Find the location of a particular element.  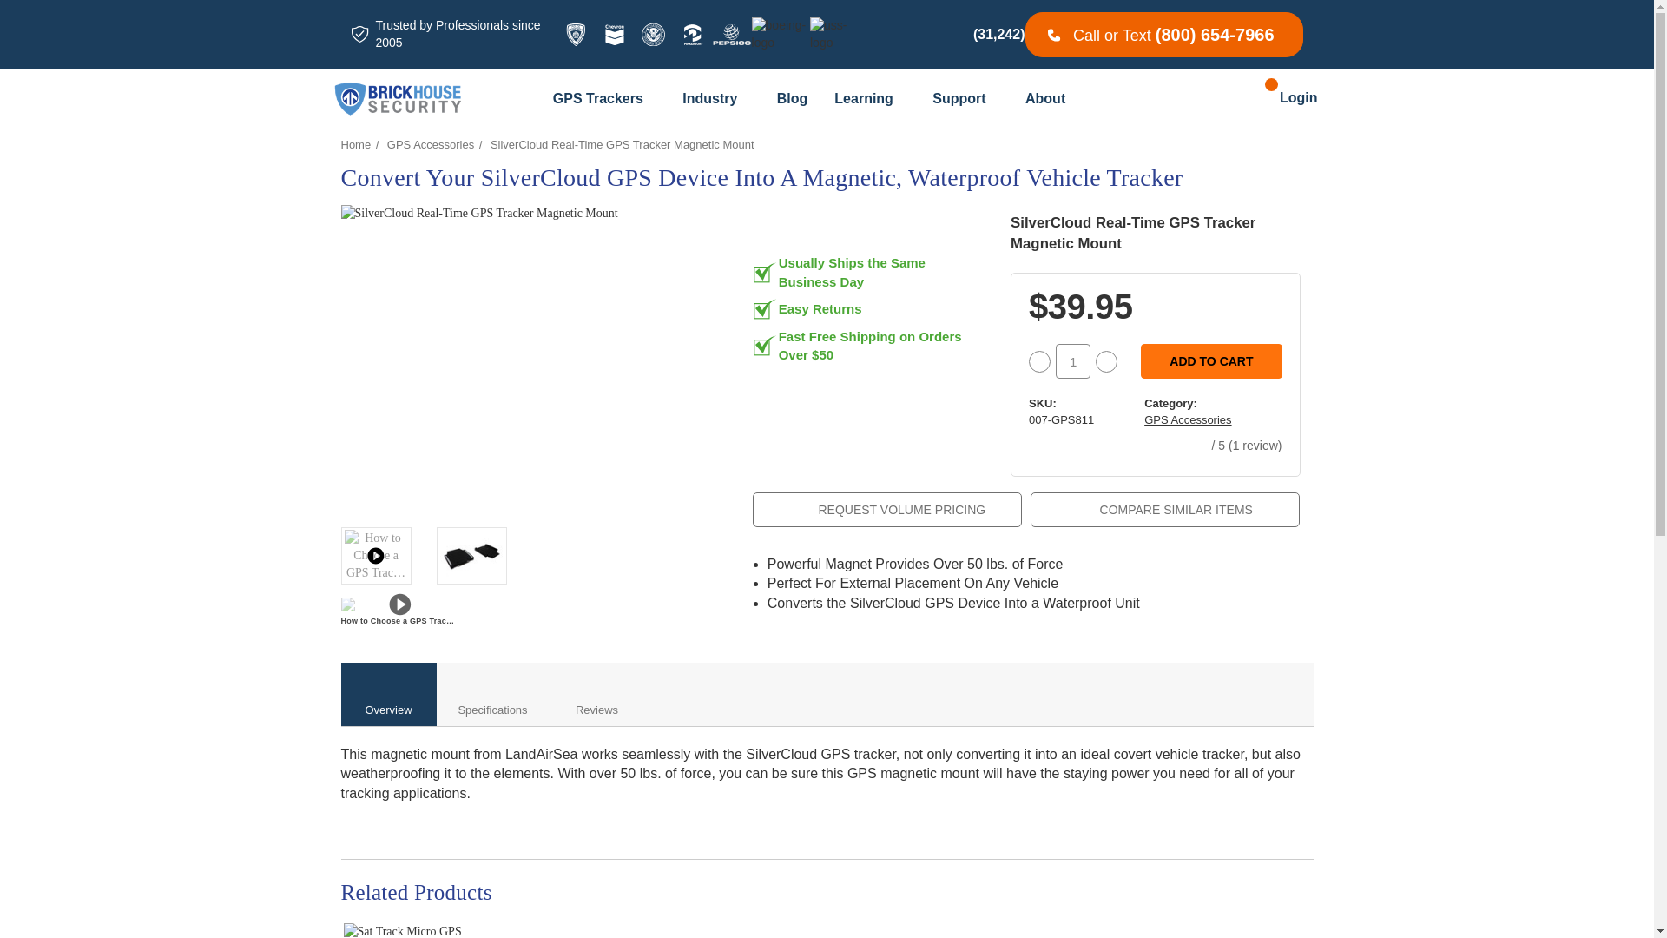

BrickHouse Security is located at coordinates (398, 99).